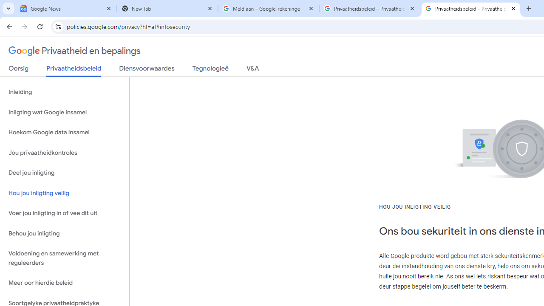 The width and height of the screenshot is (544, 306). Describe the element at coordinates (65, 173) in the screenshot. I see `Deel jou inligting` at that location.